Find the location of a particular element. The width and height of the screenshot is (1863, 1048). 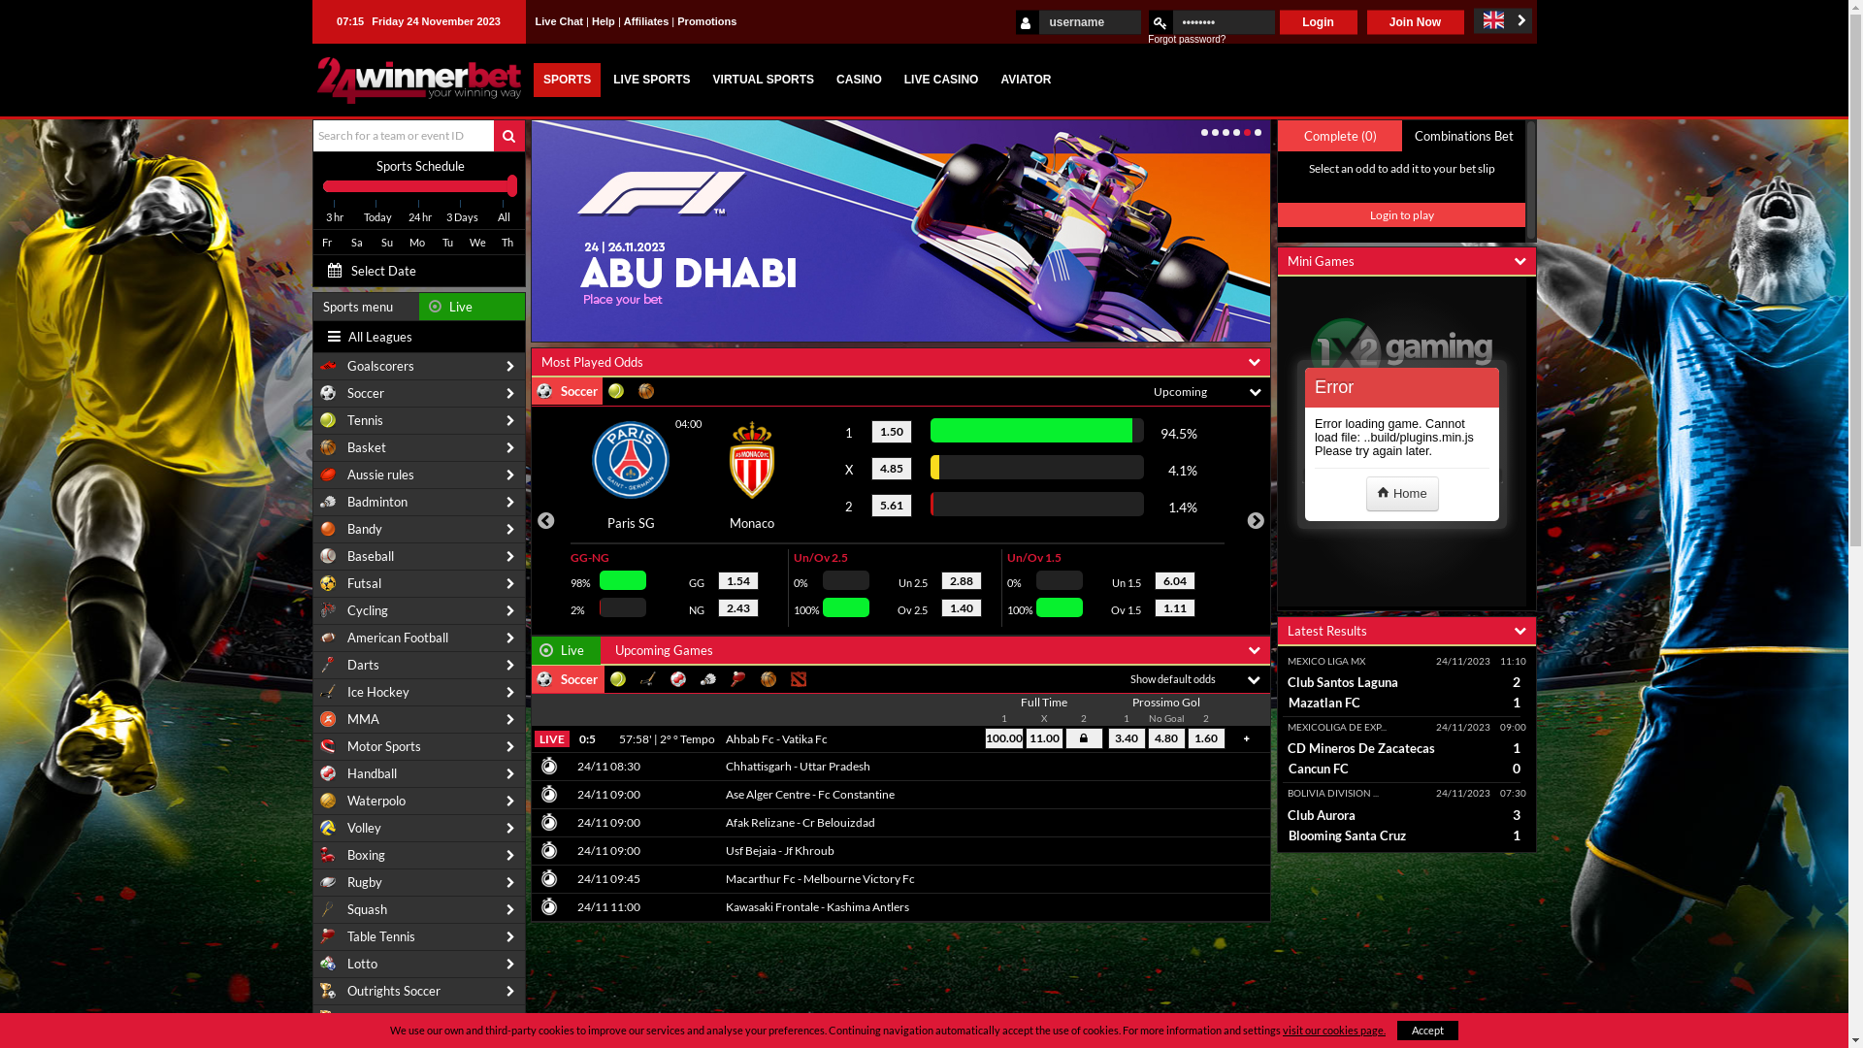

6.04 is located at coordinates (1175, 580).